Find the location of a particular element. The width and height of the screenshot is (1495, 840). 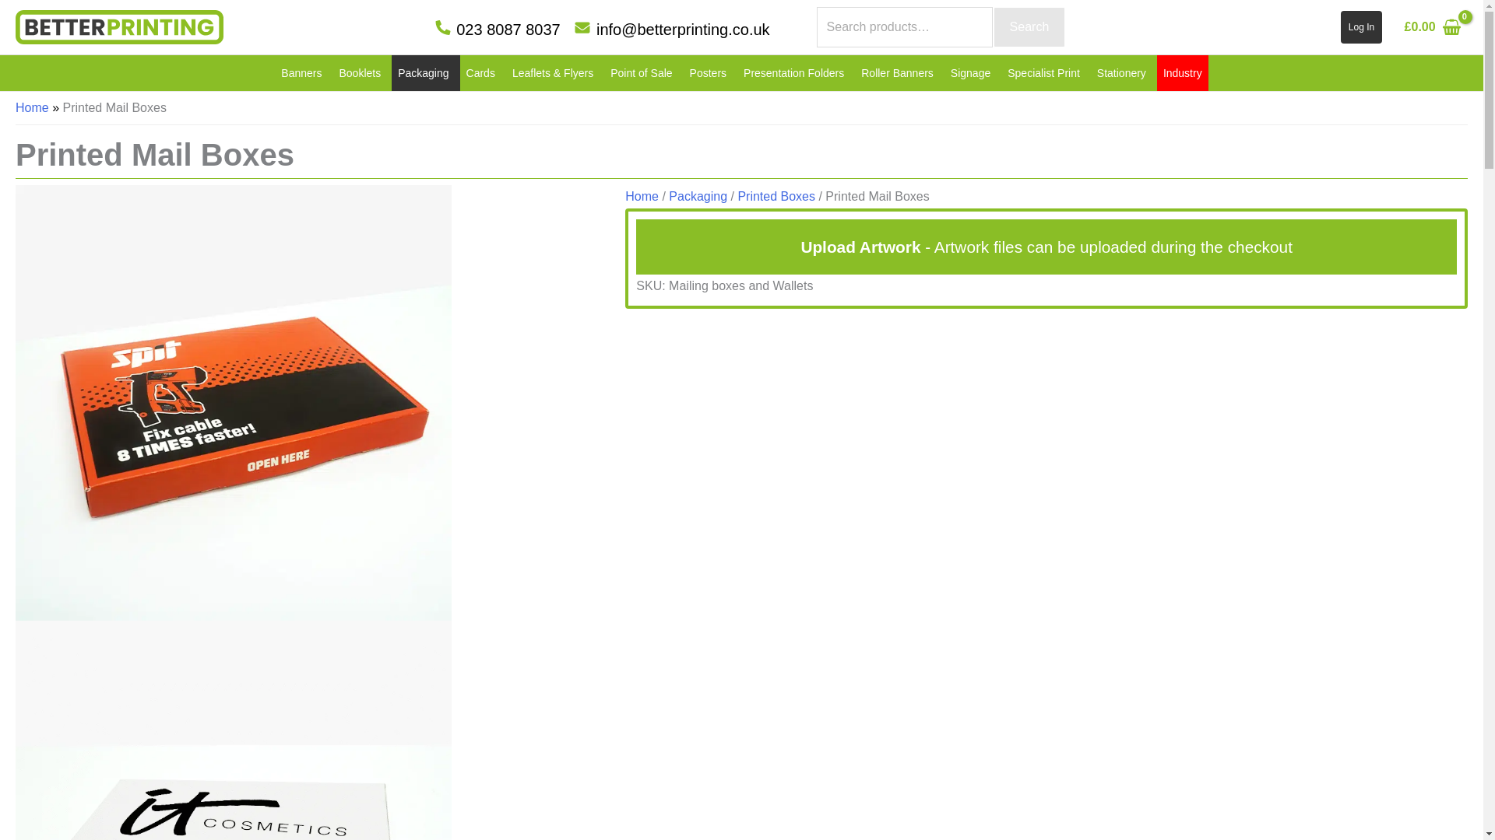

Log In is located at coordinates (1361, 28).